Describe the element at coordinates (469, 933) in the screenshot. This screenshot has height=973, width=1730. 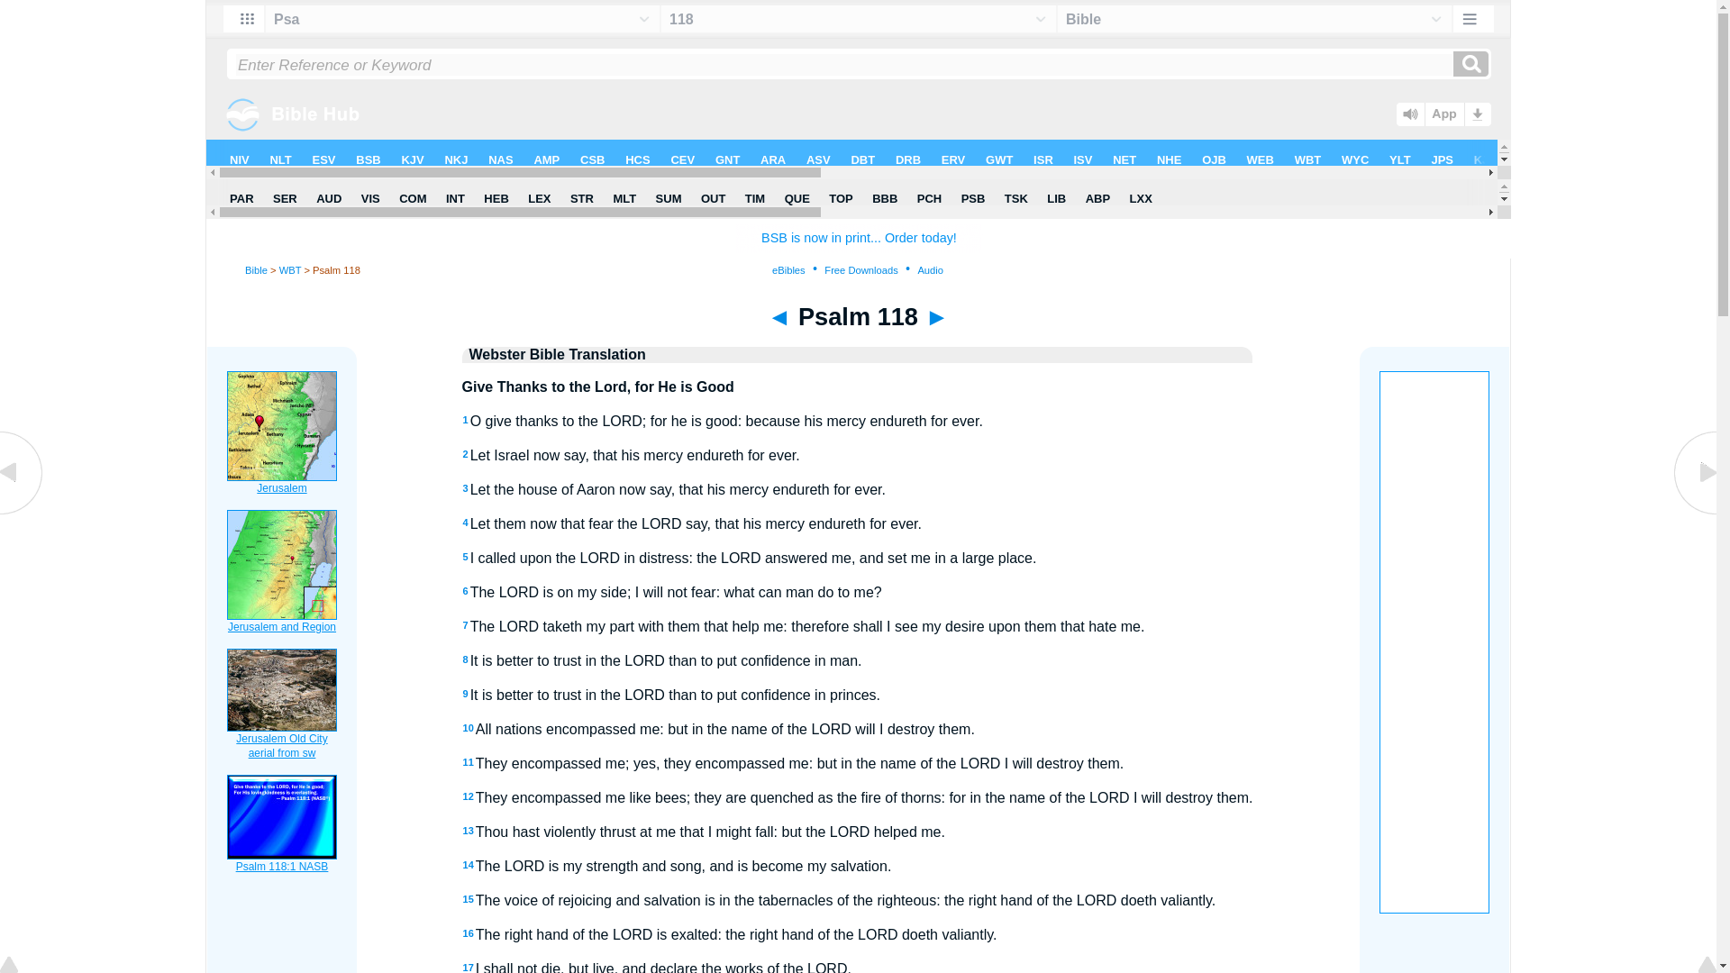
I see `16` at that location.